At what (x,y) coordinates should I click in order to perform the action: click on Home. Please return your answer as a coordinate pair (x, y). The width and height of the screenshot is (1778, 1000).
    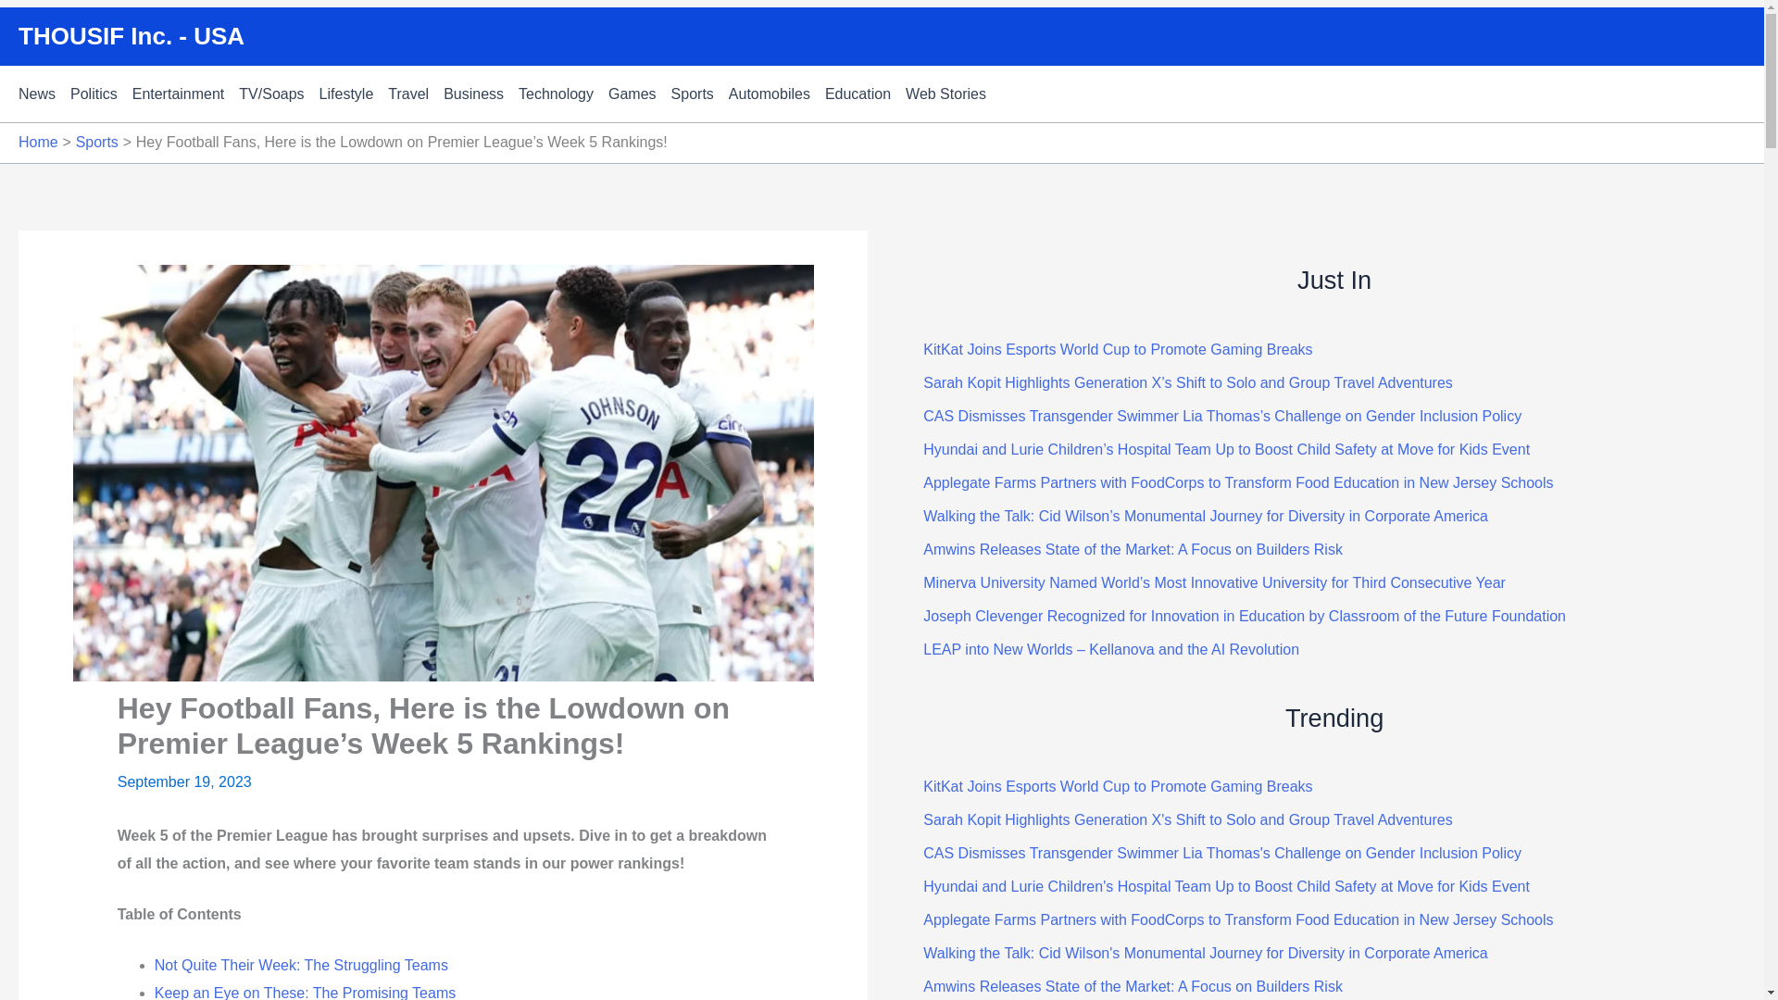
    Looking at the image, I should click on (38, 142).